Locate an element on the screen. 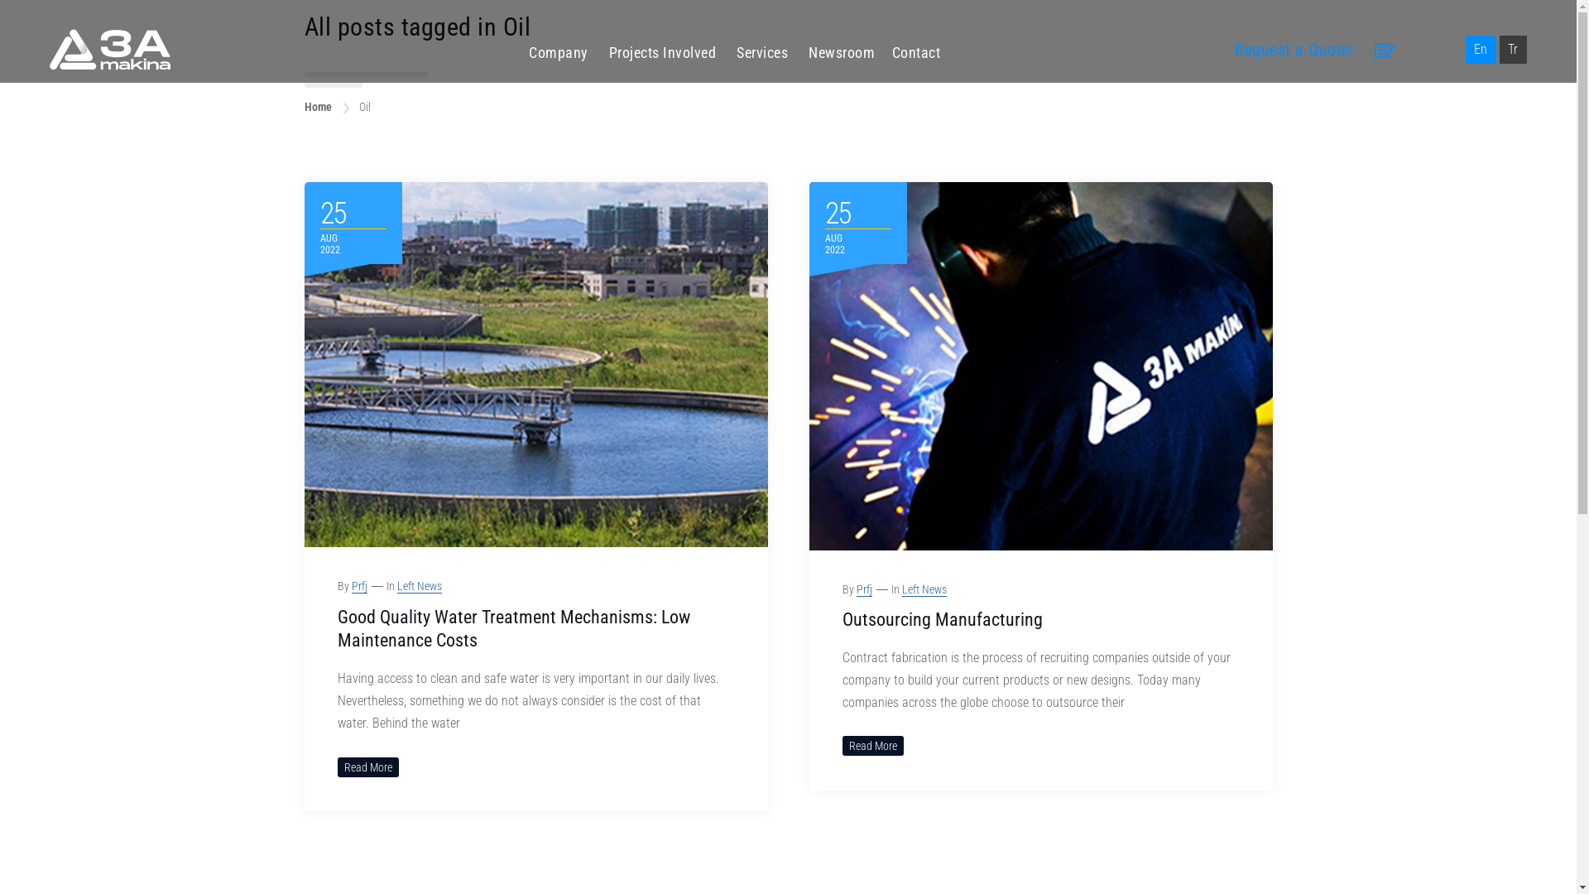 This screenshot has width=1589, height=894. Prfj is located at coordinates (359, 586).